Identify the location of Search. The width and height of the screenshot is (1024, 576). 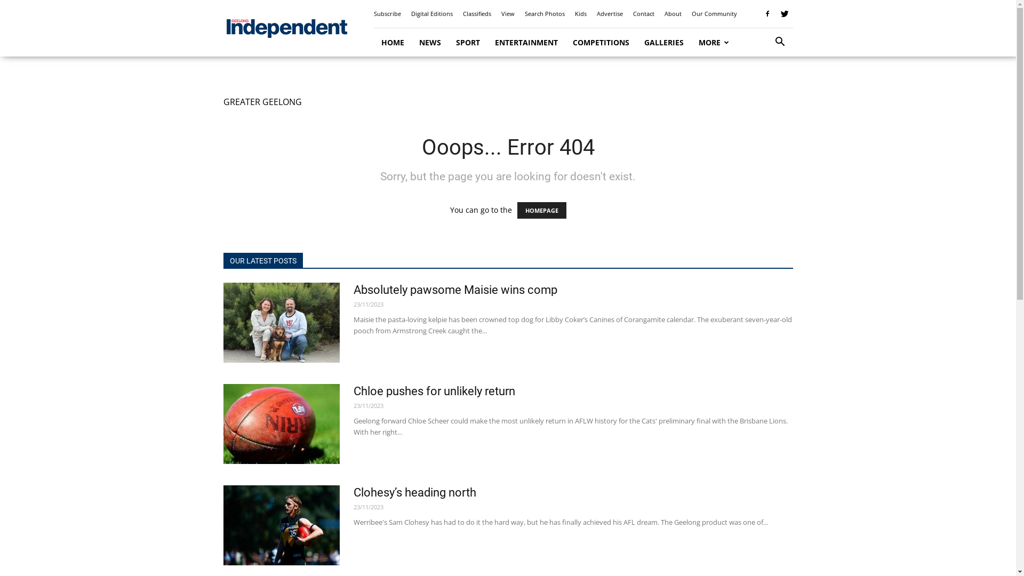
(764, 86).